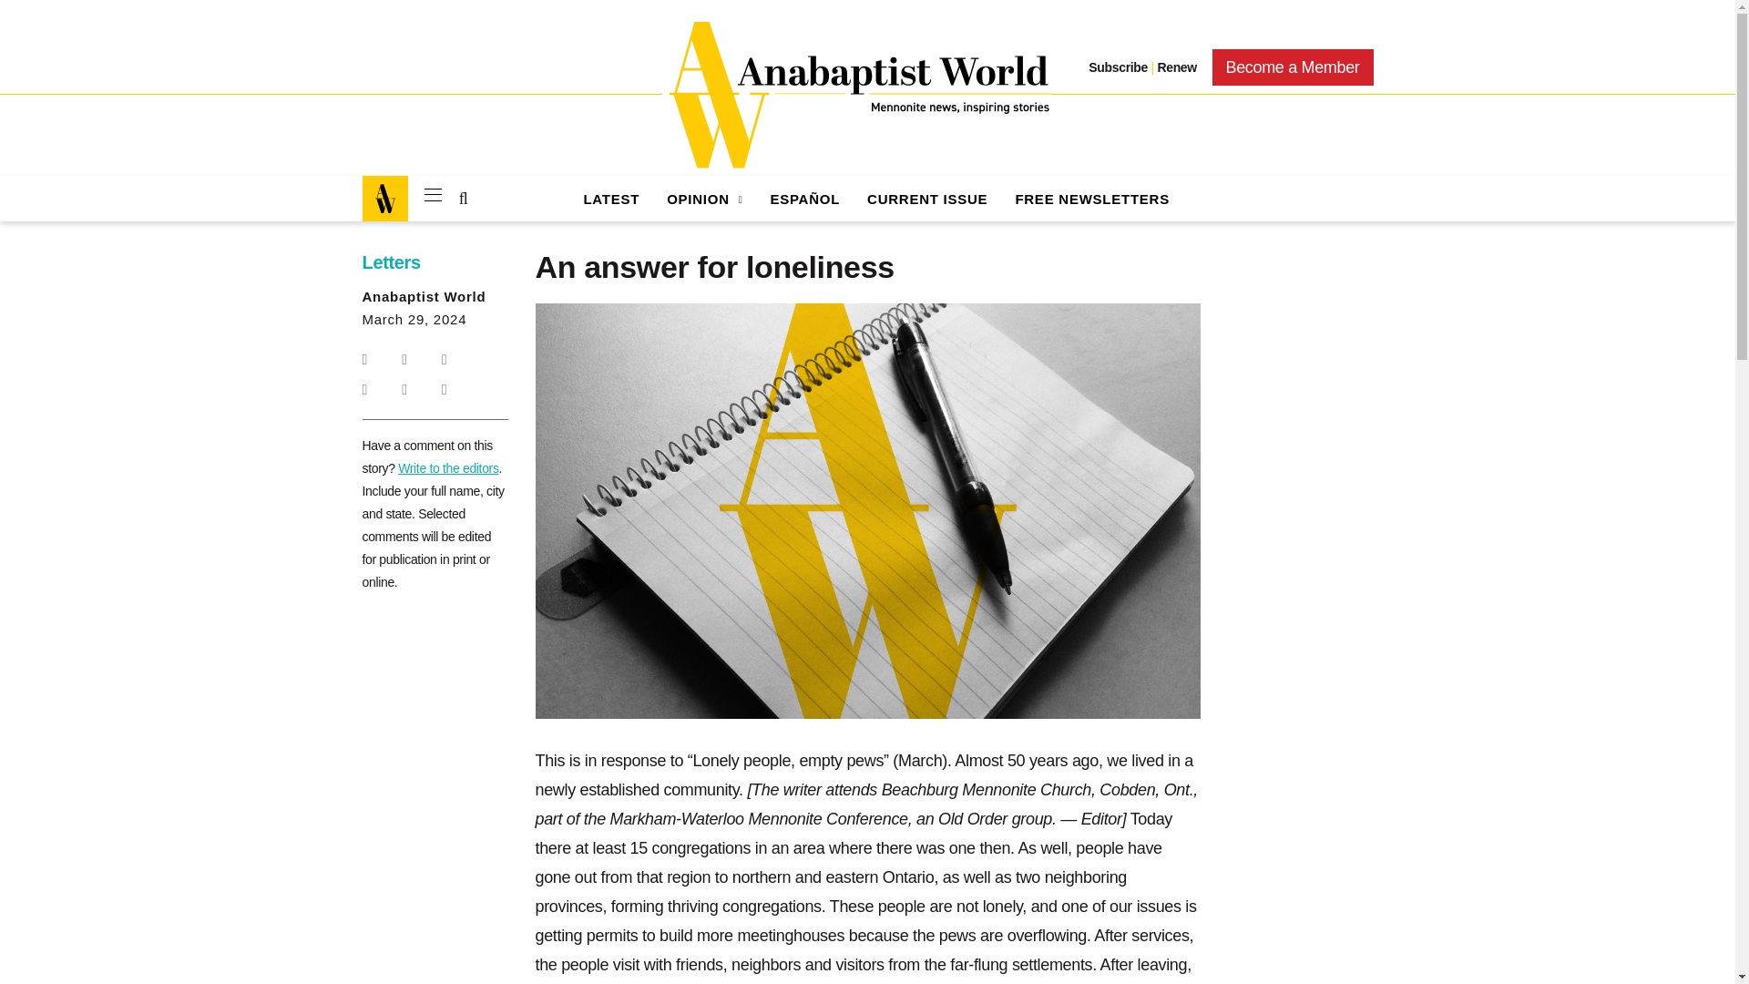  Describe the element at coordinates (1091, 199) in the screenshot. I see `Free Newsletters` at that location.